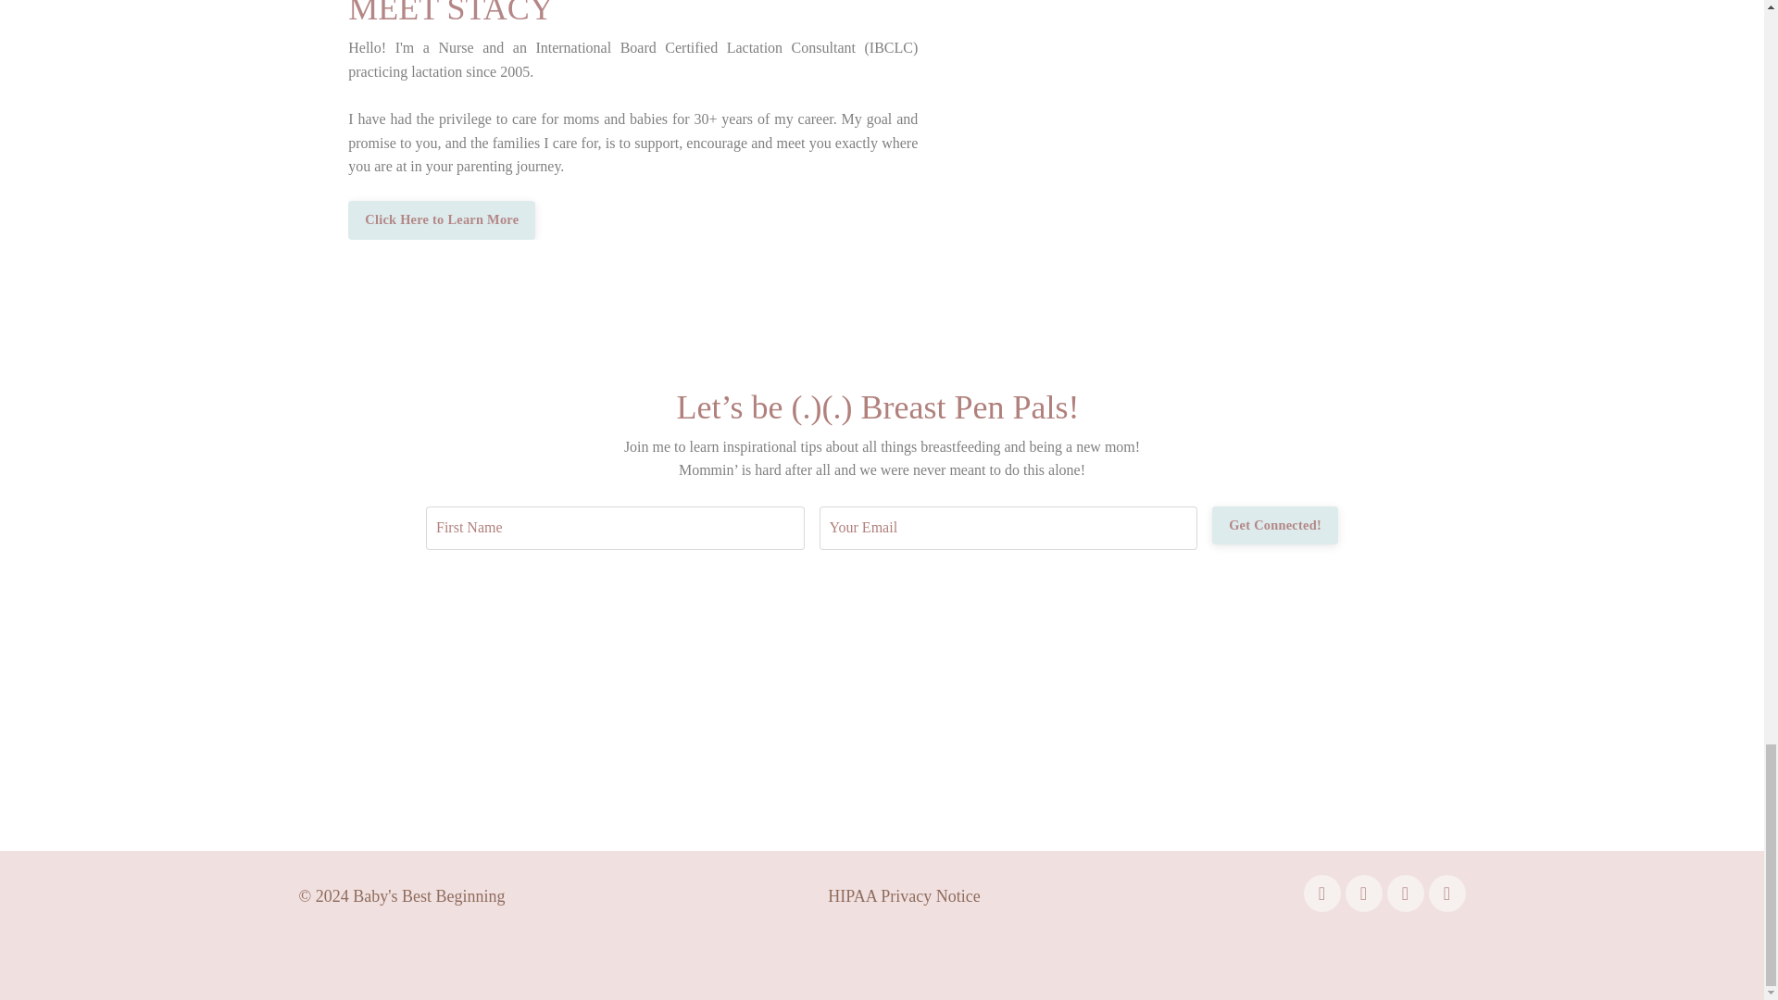  What do you see at coordinates (1275, 525) in the screenshot?
I see `Get Connected!` at bounding box center [1275, 525].